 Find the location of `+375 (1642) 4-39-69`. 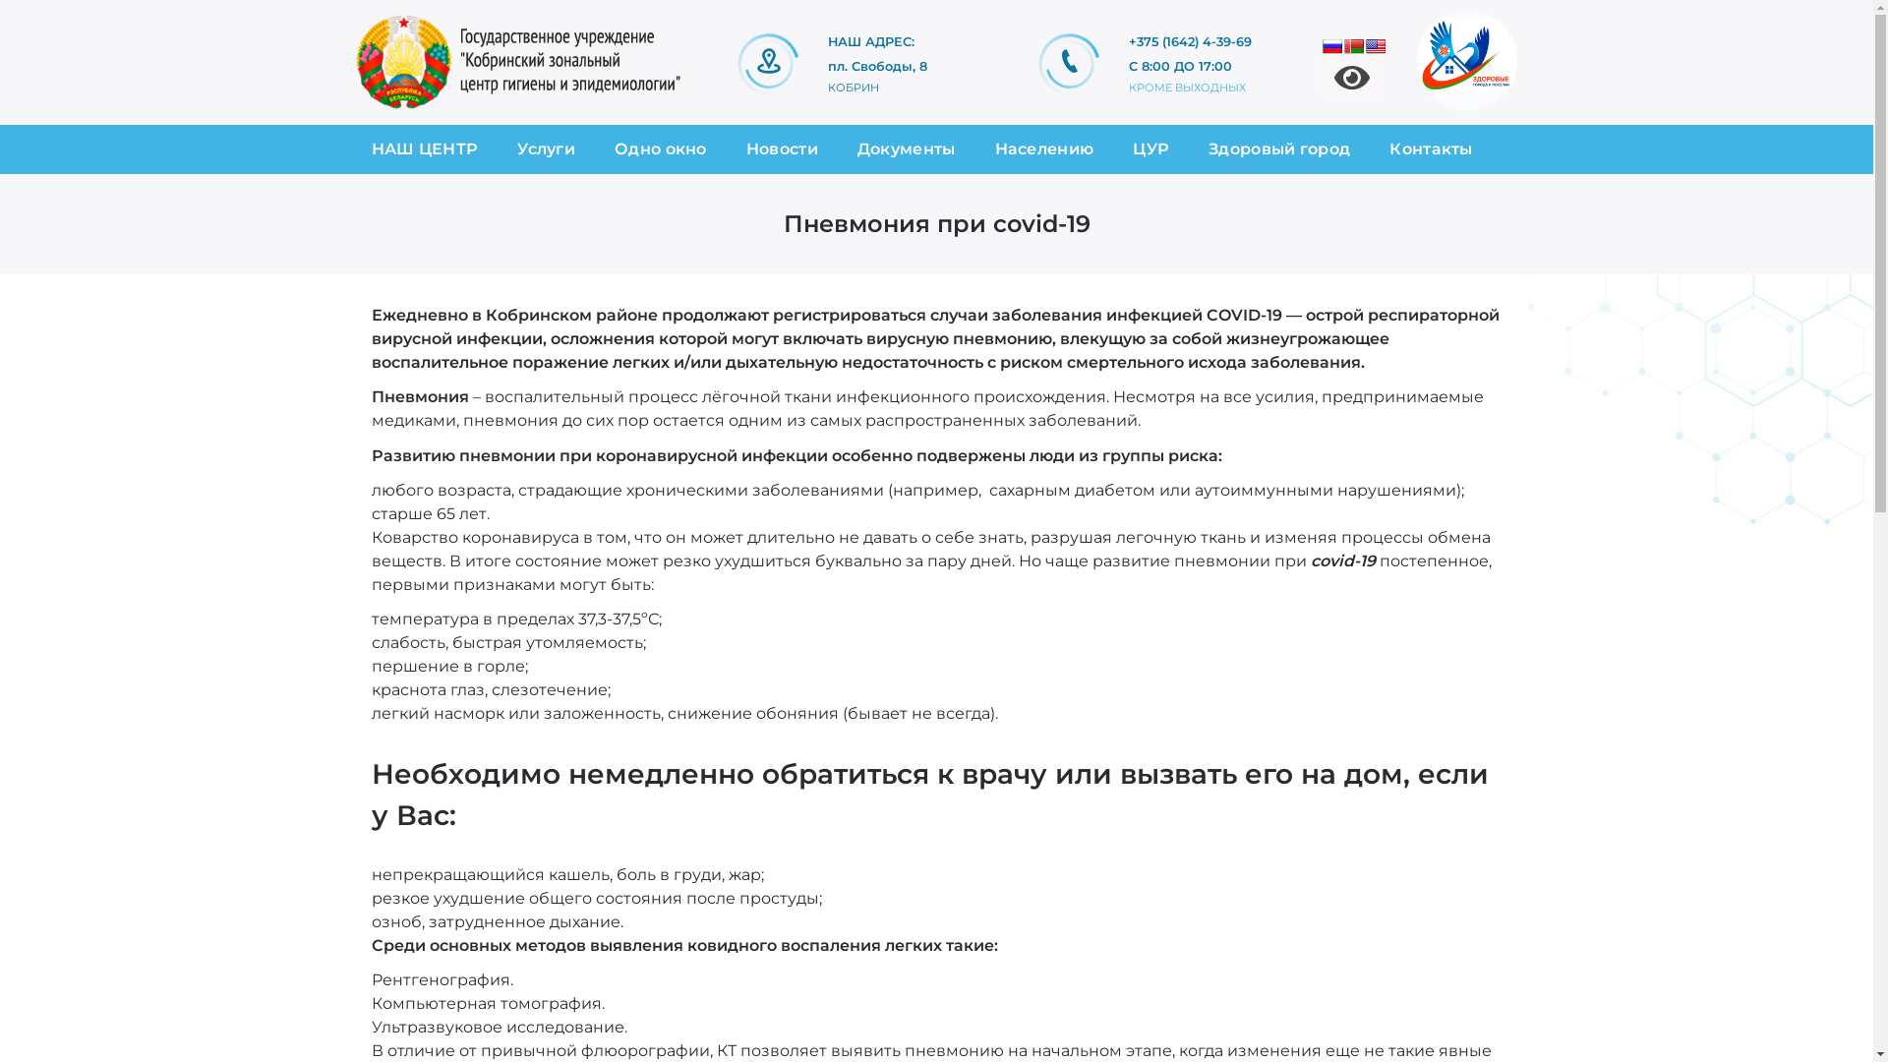

+375 (1642) 4-39-69 is located at coordinates (1210, 41).